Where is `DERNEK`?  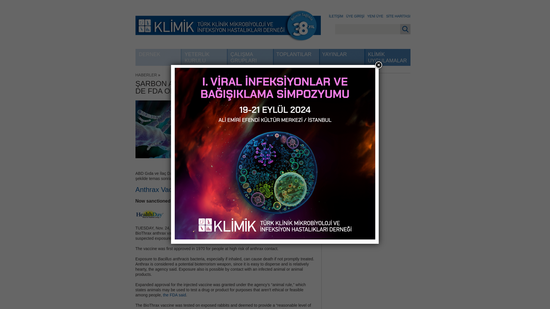
DERNEK is located at coordinates (158, 57).